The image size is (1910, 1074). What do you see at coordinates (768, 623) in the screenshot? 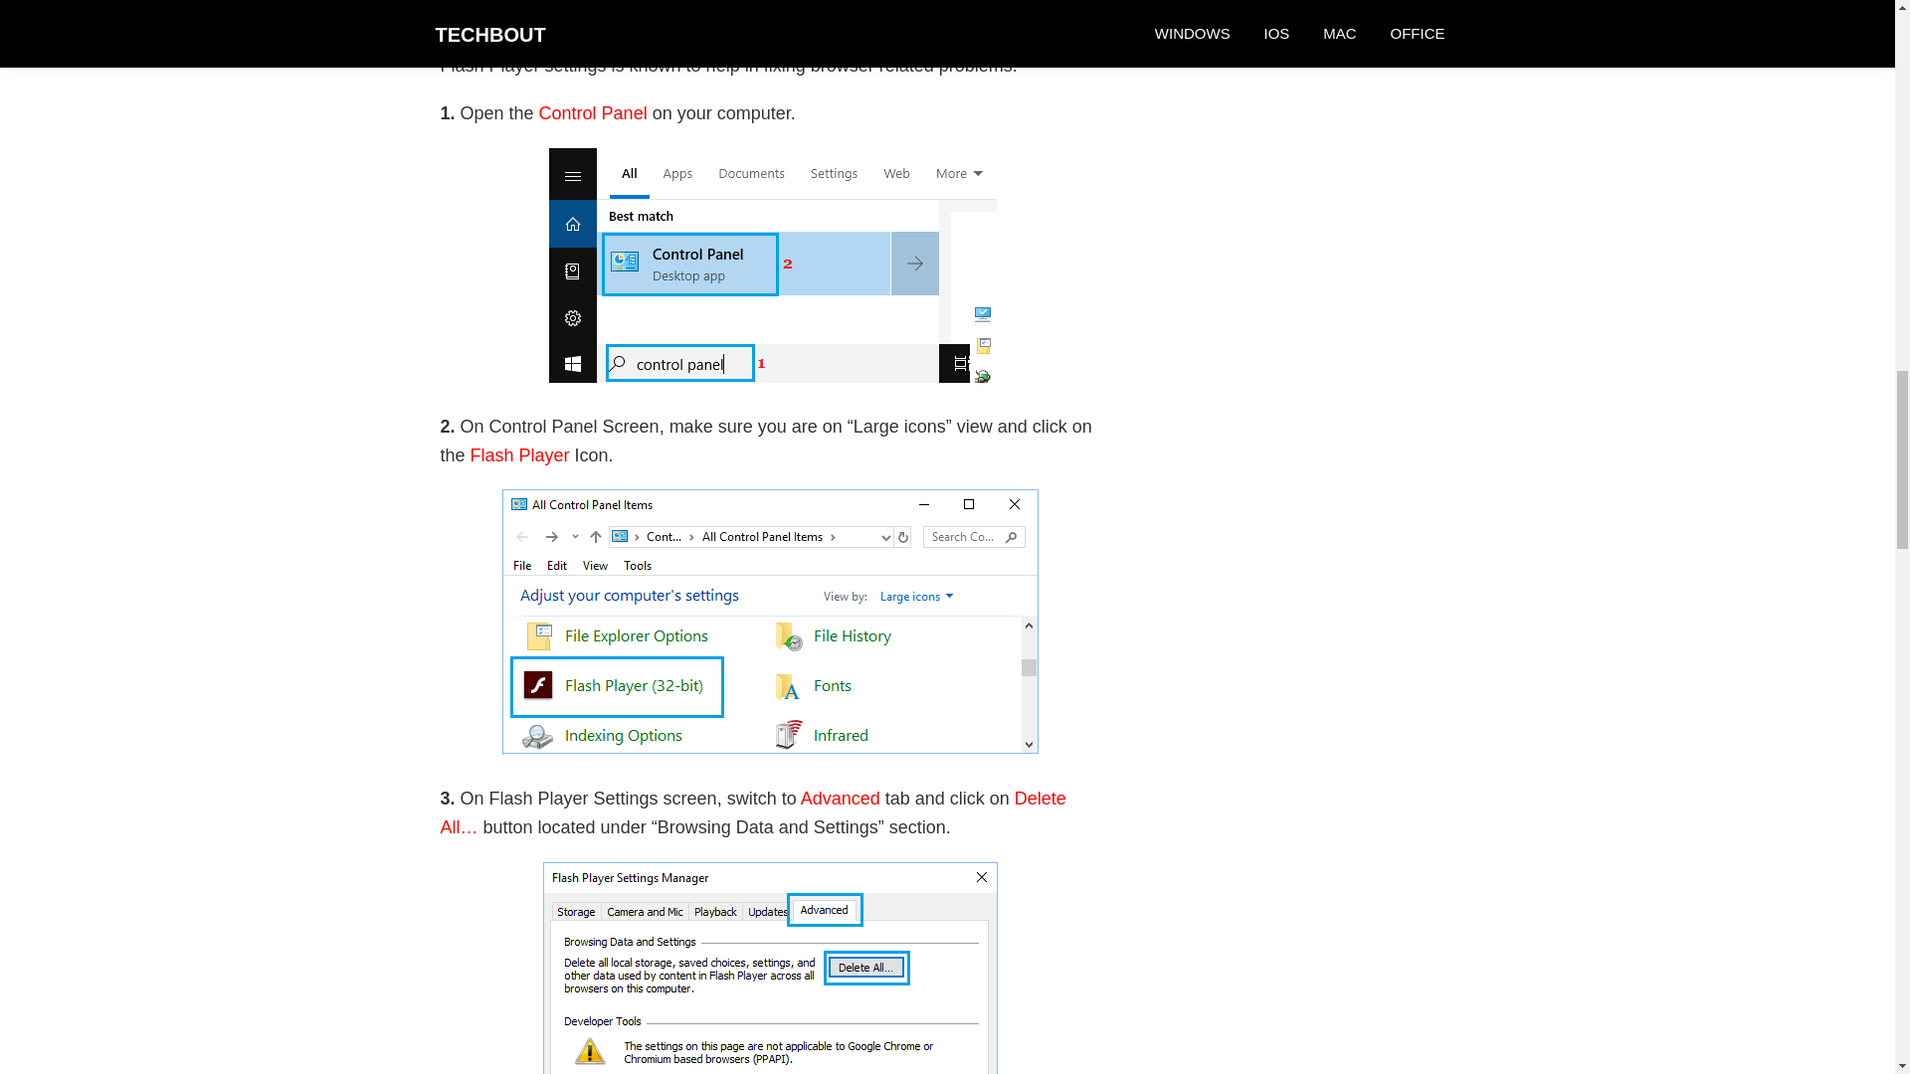
I see `Flash Player Icon on Windows Control Panel Screen ` at bounding box center [768, 623].